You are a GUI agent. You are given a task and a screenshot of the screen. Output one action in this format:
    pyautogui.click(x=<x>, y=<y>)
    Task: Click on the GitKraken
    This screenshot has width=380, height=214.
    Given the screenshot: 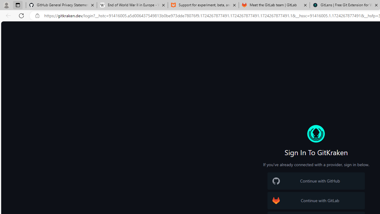 What is the action you would take?
    pyautogui.click(x=316, y=134)
    